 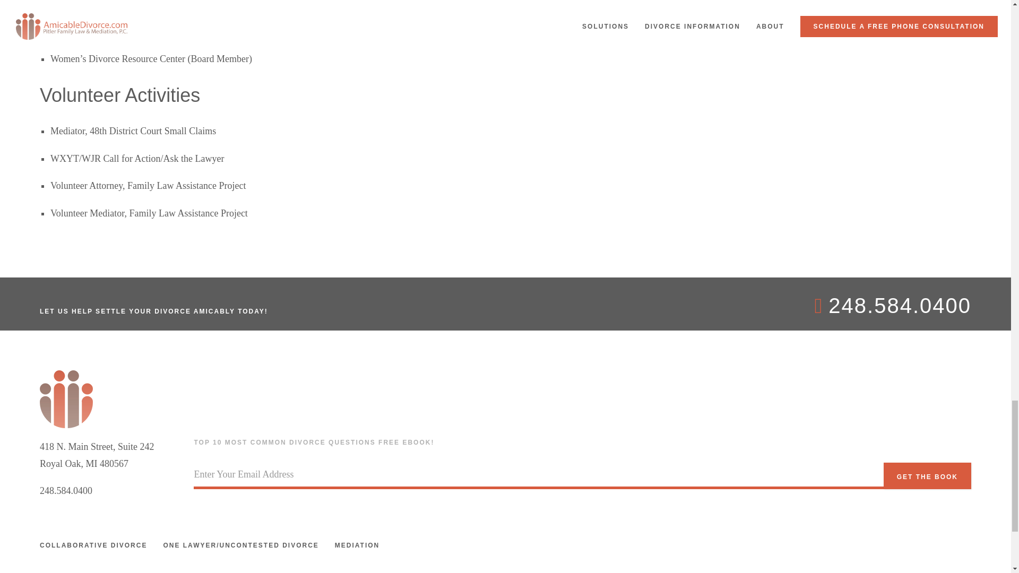 I want to click on Get the book, so click(x=927, y=475).